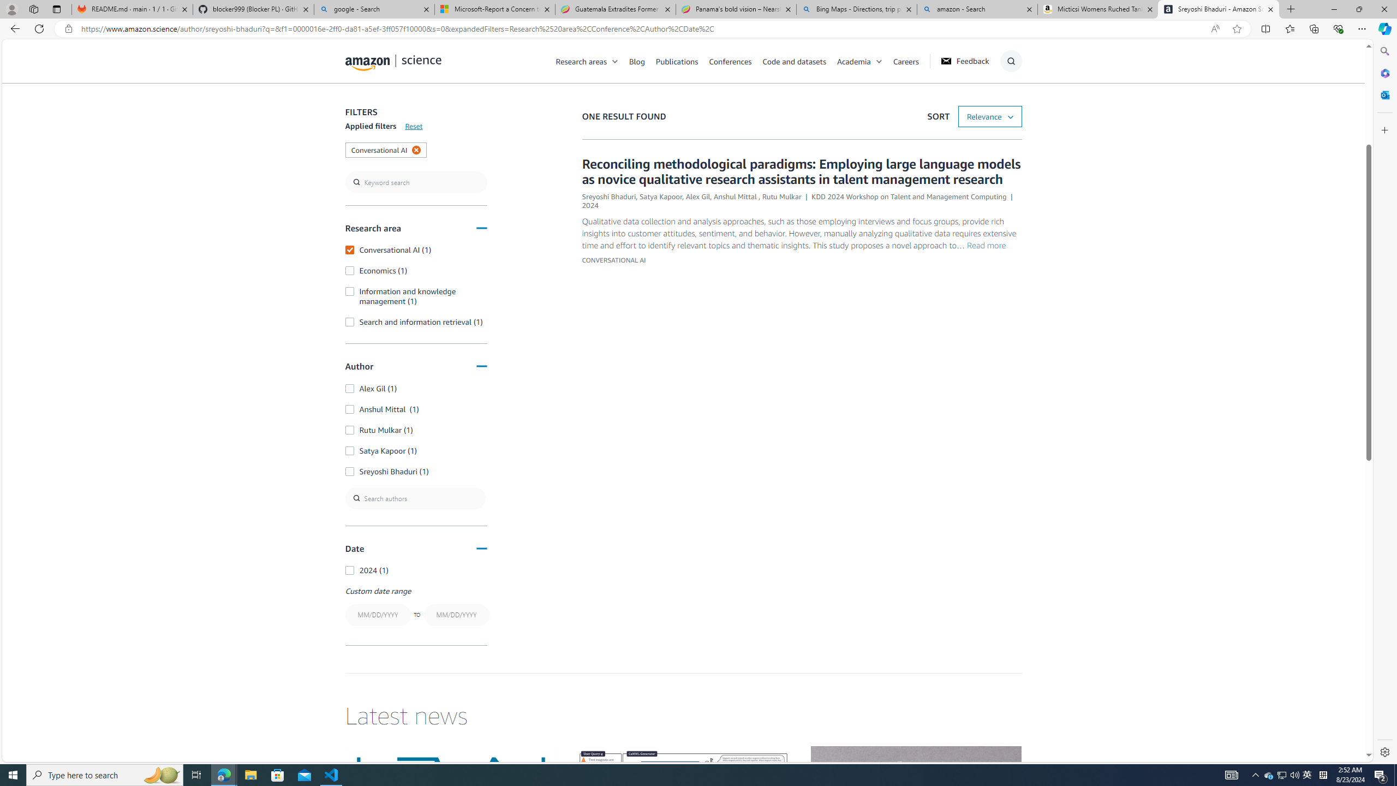  I want to click on Submit Search, so click(1007, 104).